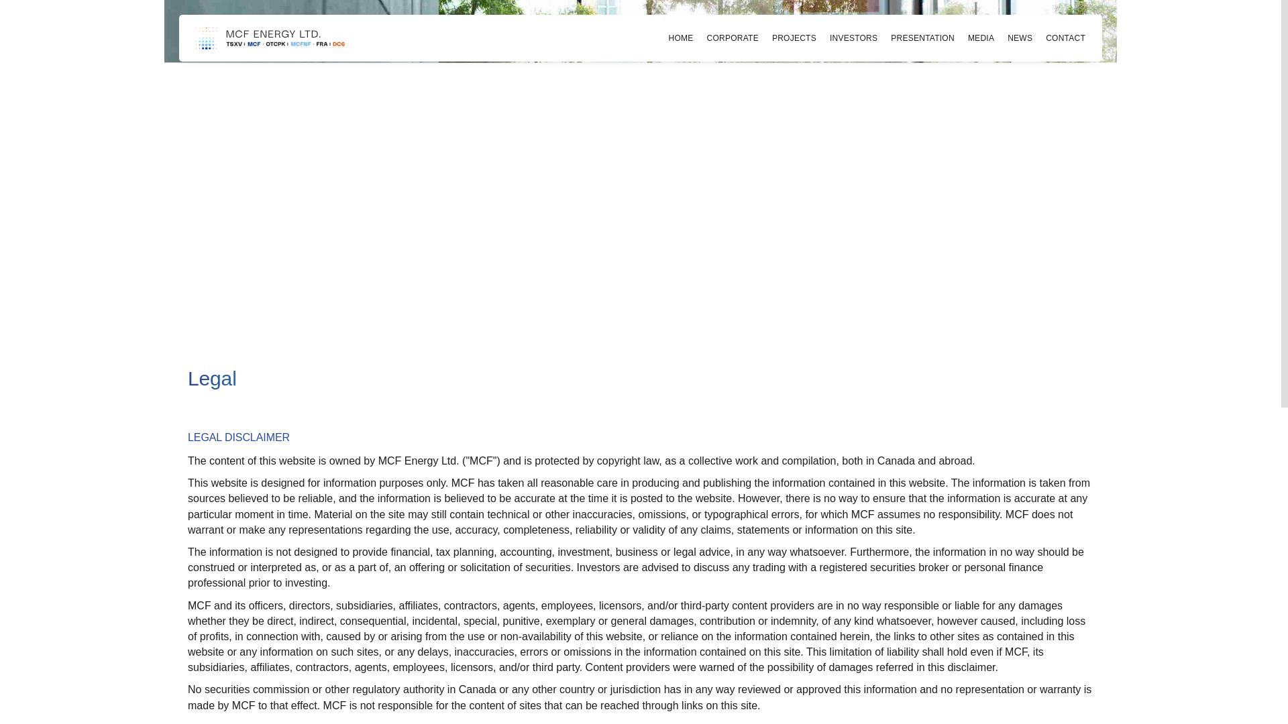  I want to click on NEWS, so click(1020, 38).